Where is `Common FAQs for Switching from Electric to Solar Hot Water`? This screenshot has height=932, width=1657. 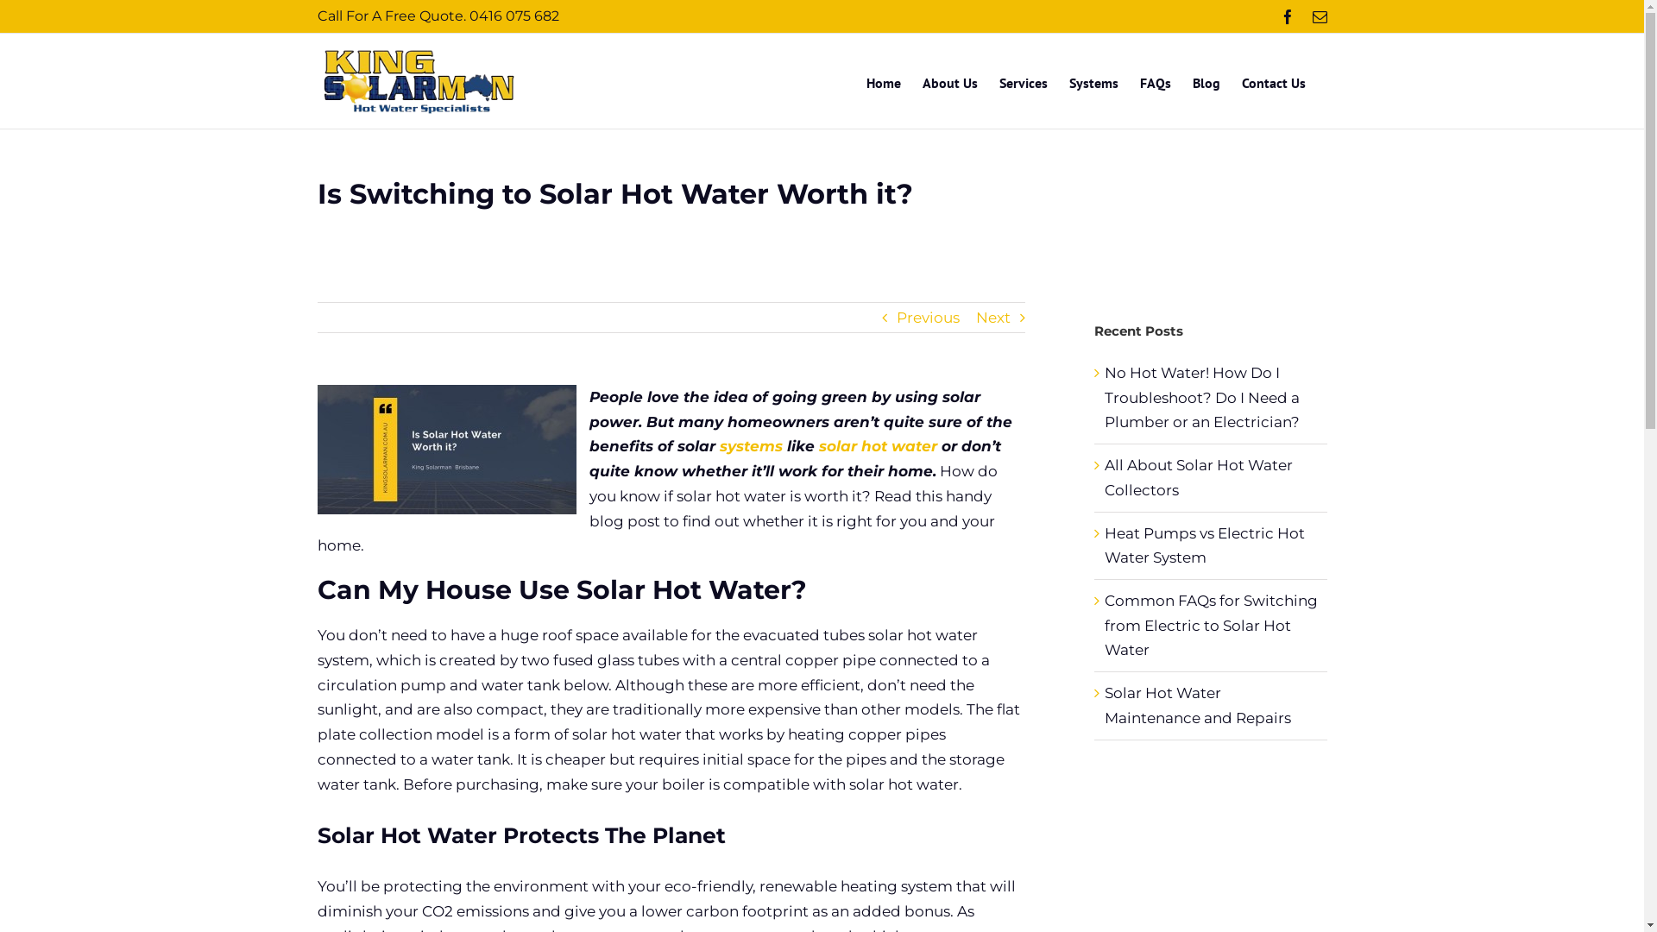
Common FAQs for Switching from Electric to Solar Hot Water is located at coordinates (1212, 625).